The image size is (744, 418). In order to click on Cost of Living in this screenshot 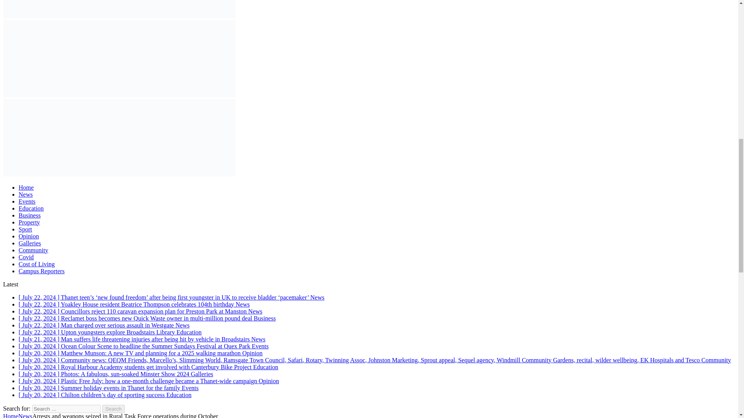, I will do `click(36, 264)`.